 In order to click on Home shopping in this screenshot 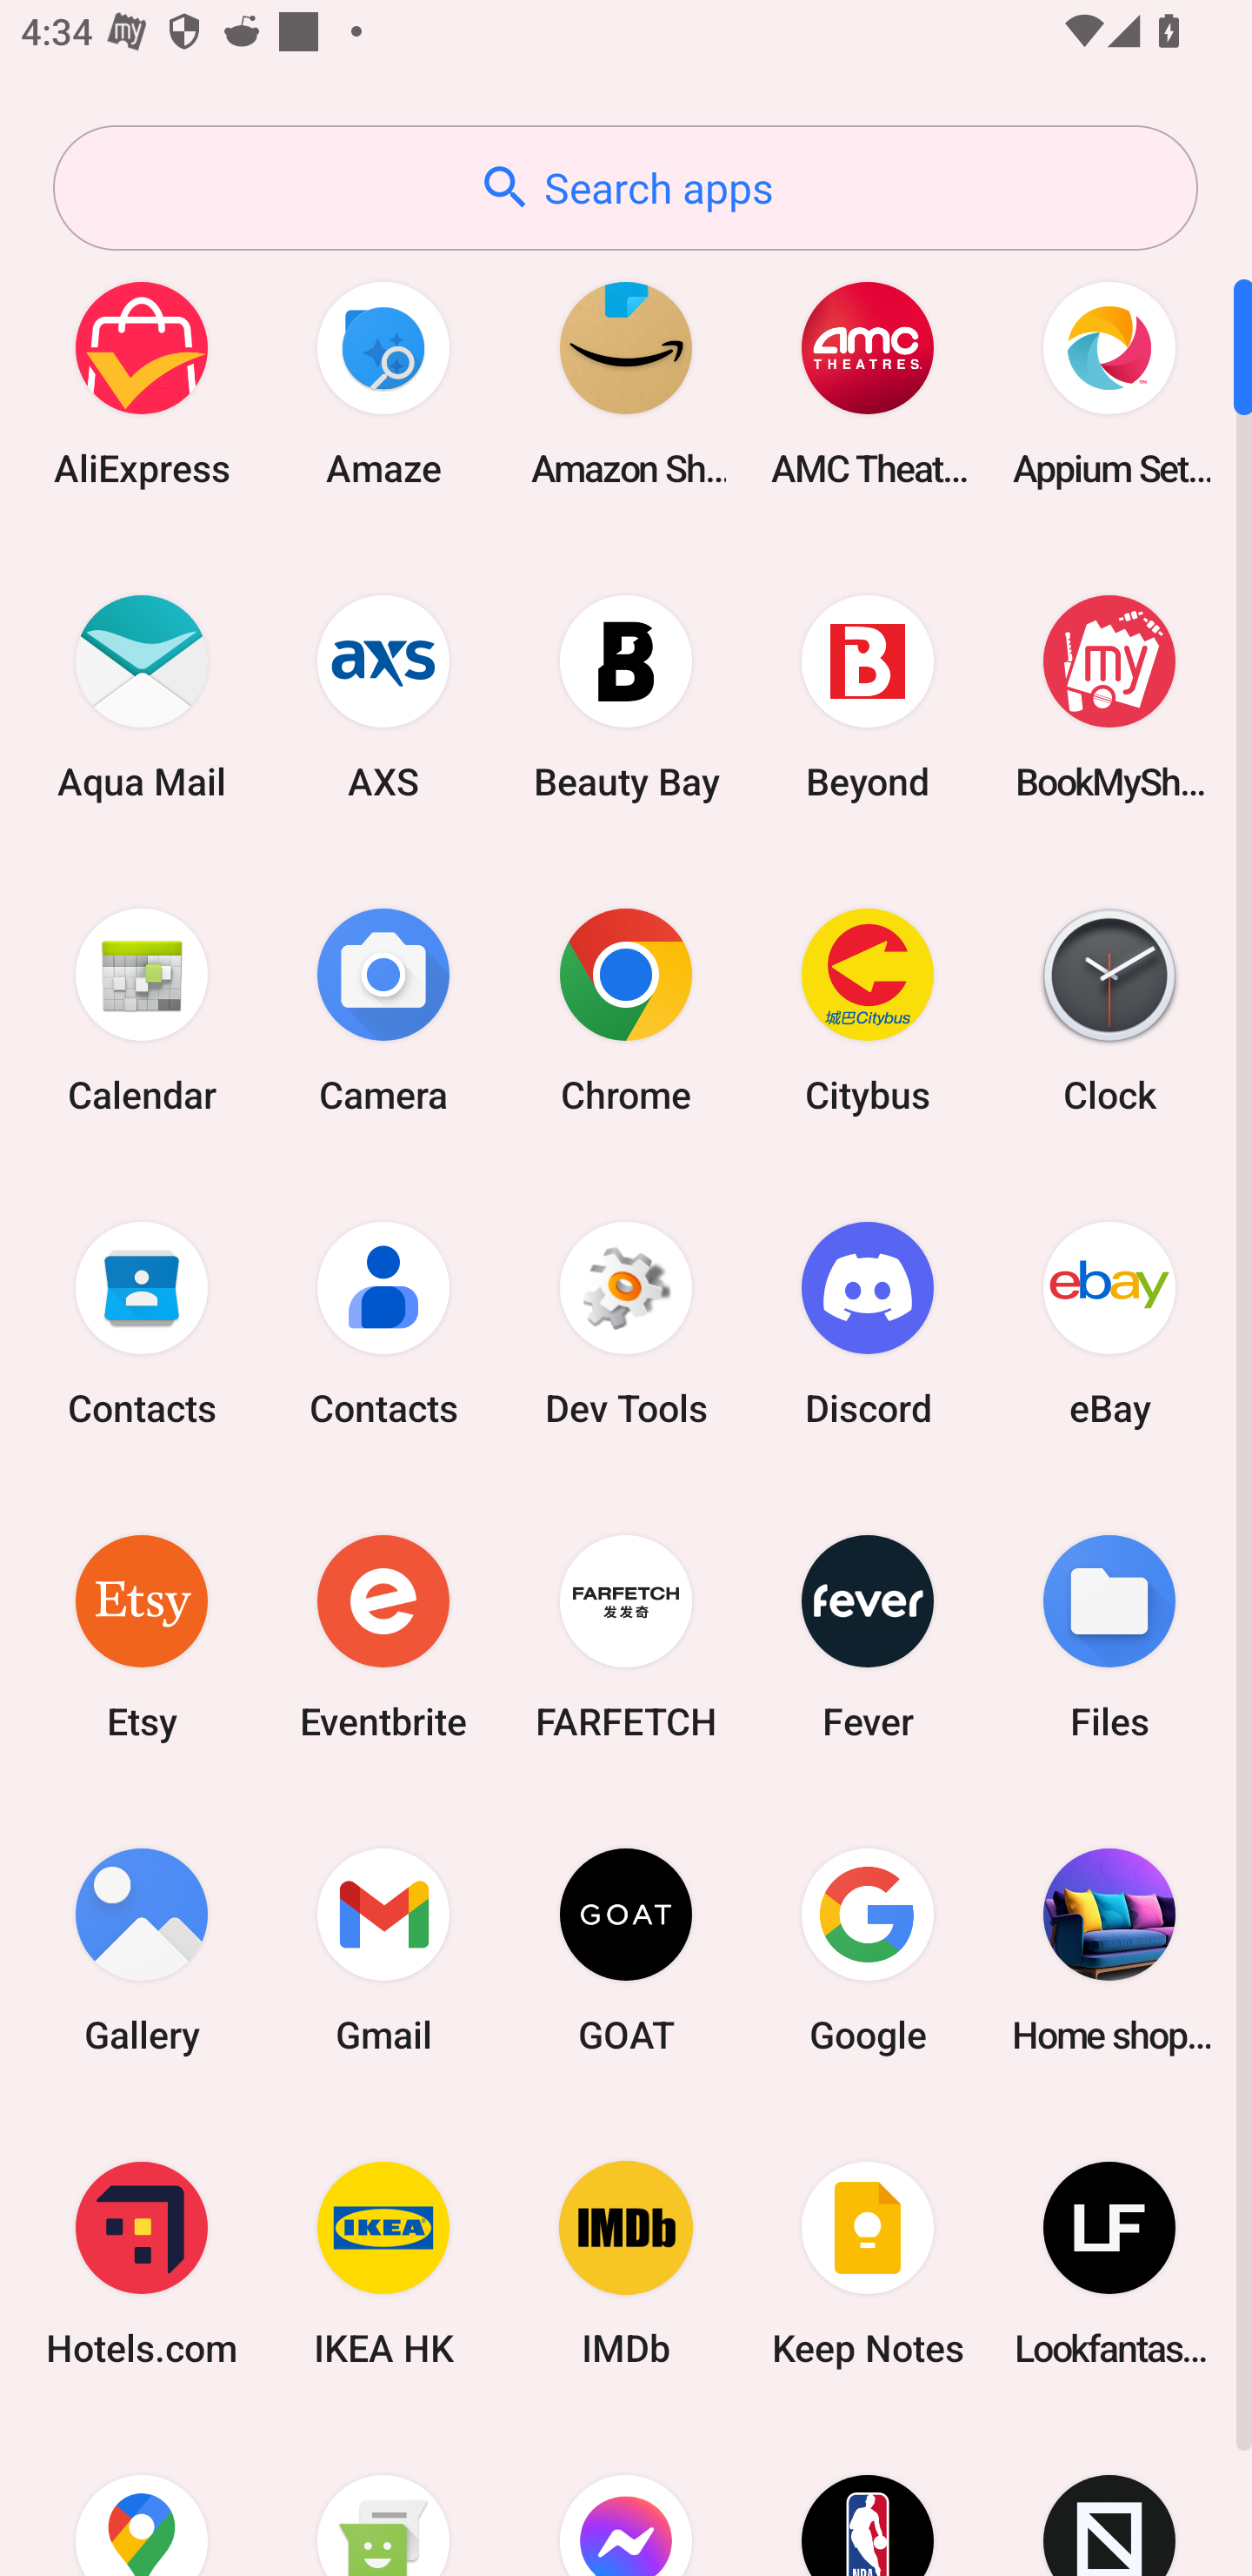, I will do `click(1109, 1949)`.